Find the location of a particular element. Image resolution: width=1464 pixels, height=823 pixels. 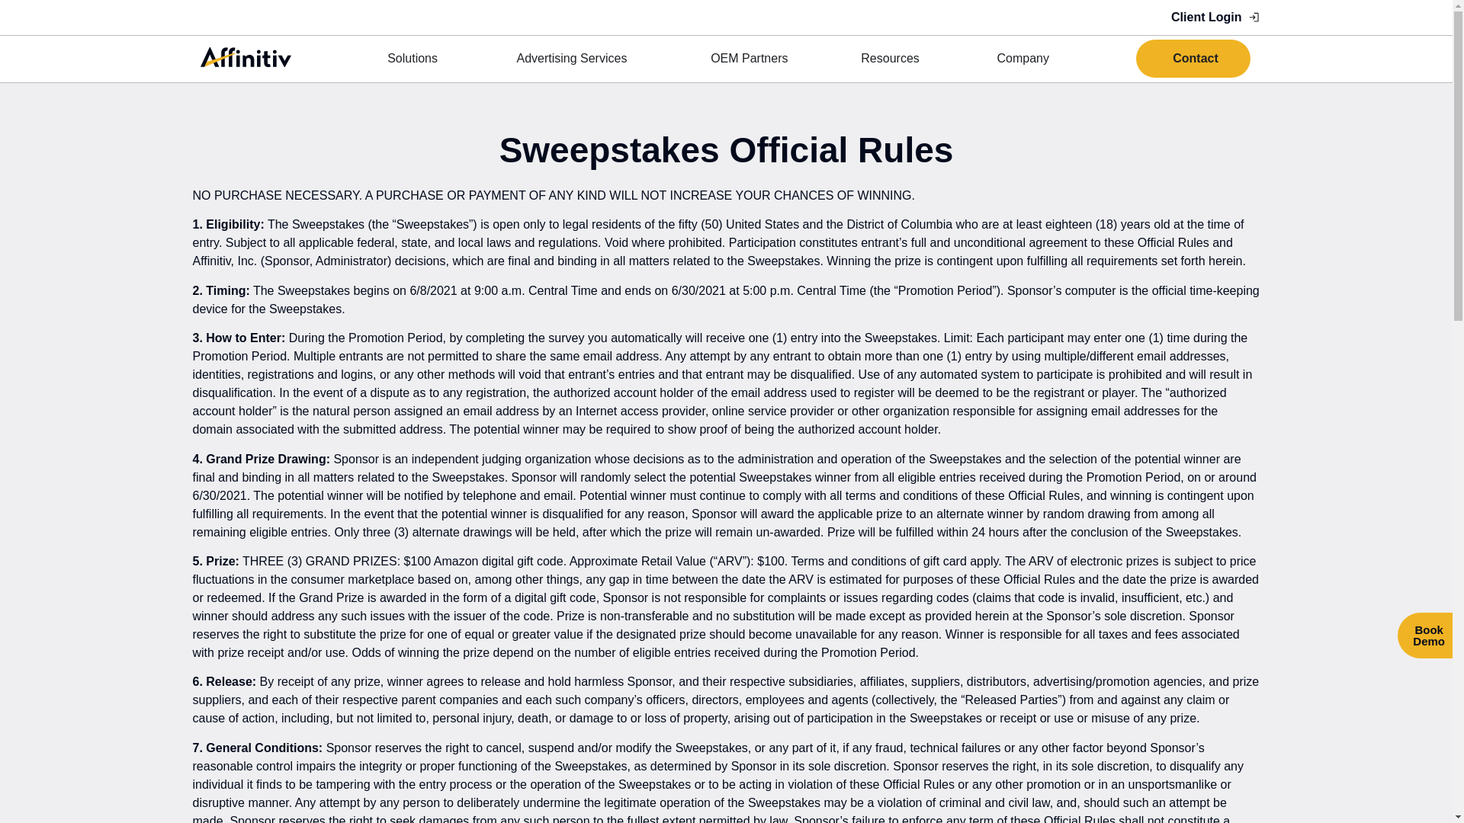

Contact is located at coordinates (1193, 58).